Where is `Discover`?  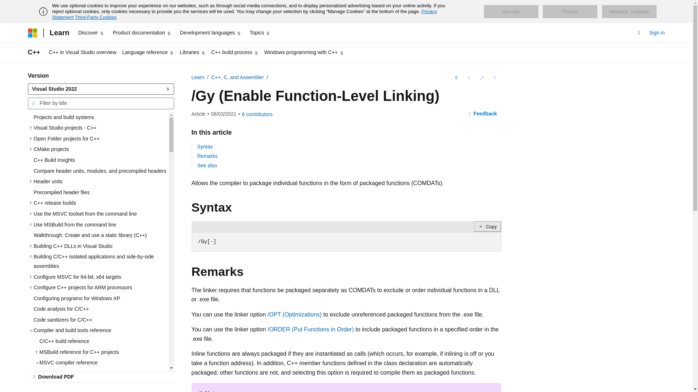
Discover is located at coordinates (91, 33).